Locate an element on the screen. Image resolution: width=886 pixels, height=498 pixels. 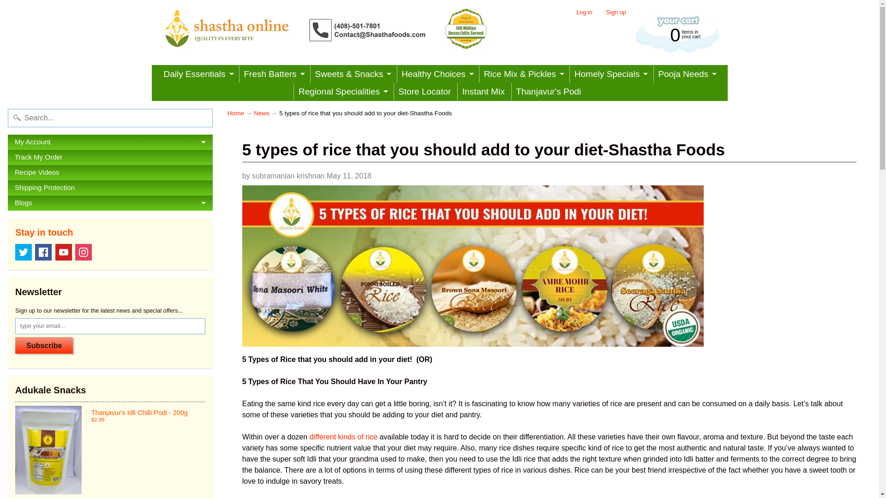
Back to the home page is located at coordinates (84, 252).